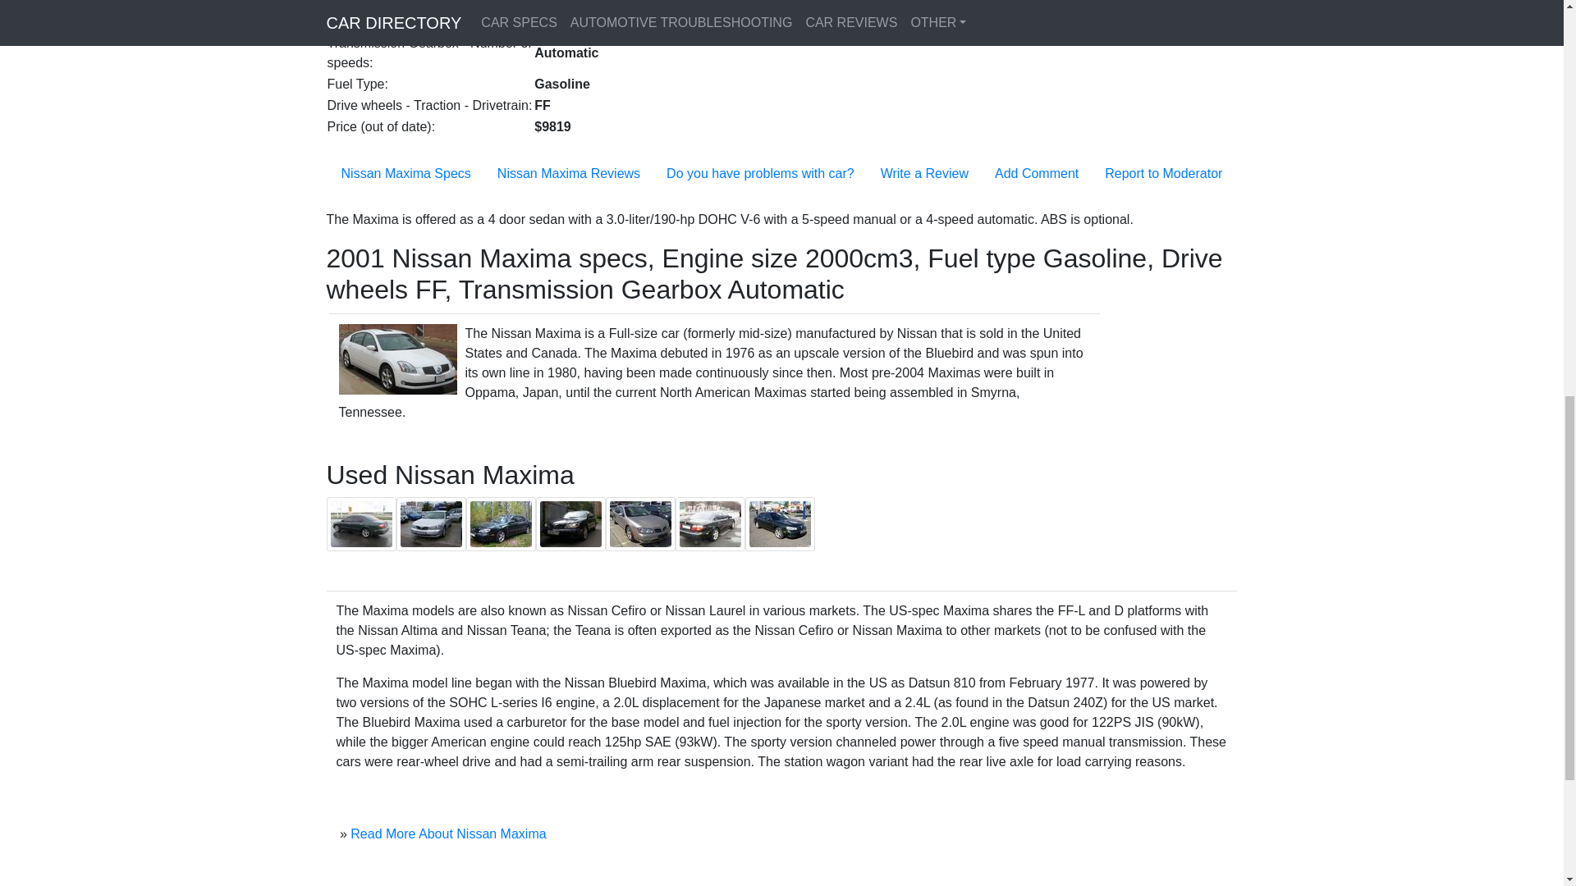 This screenshot has width=1576, height=886. Describe the element at coordinates (447, 833) in the screenshot. I see `Read More About Nissan Maxima` at that location.